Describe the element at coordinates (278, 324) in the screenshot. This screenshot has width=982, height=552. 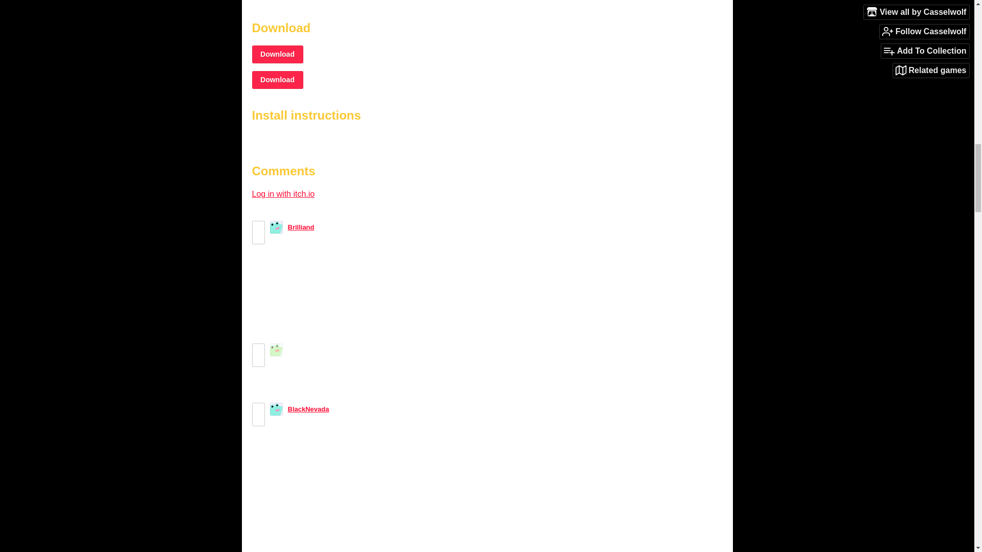
I see `Reply` at that location.